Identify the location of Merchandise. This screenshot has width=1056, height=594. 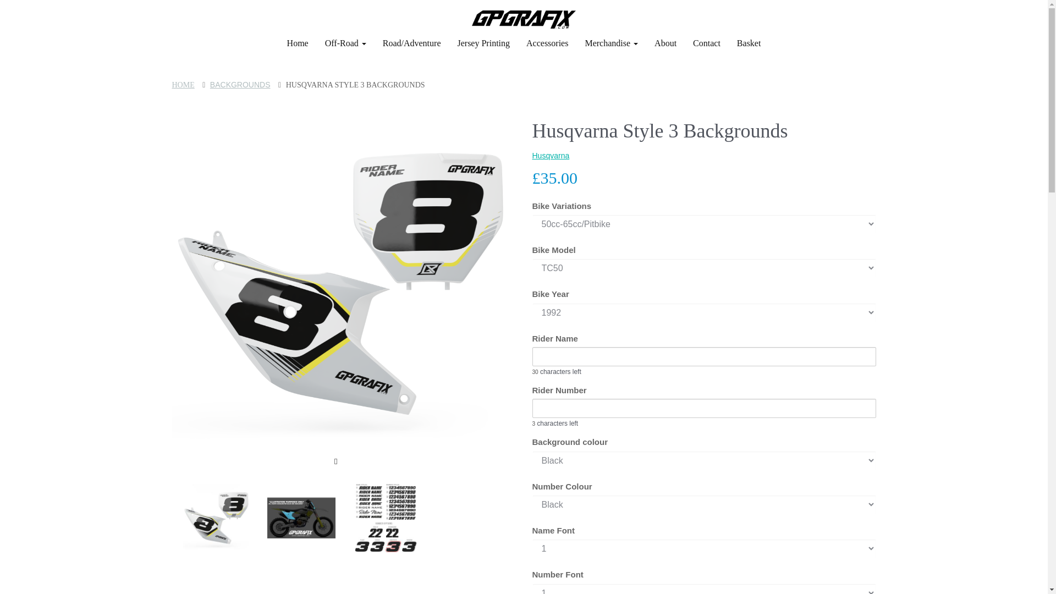
(612, 43).